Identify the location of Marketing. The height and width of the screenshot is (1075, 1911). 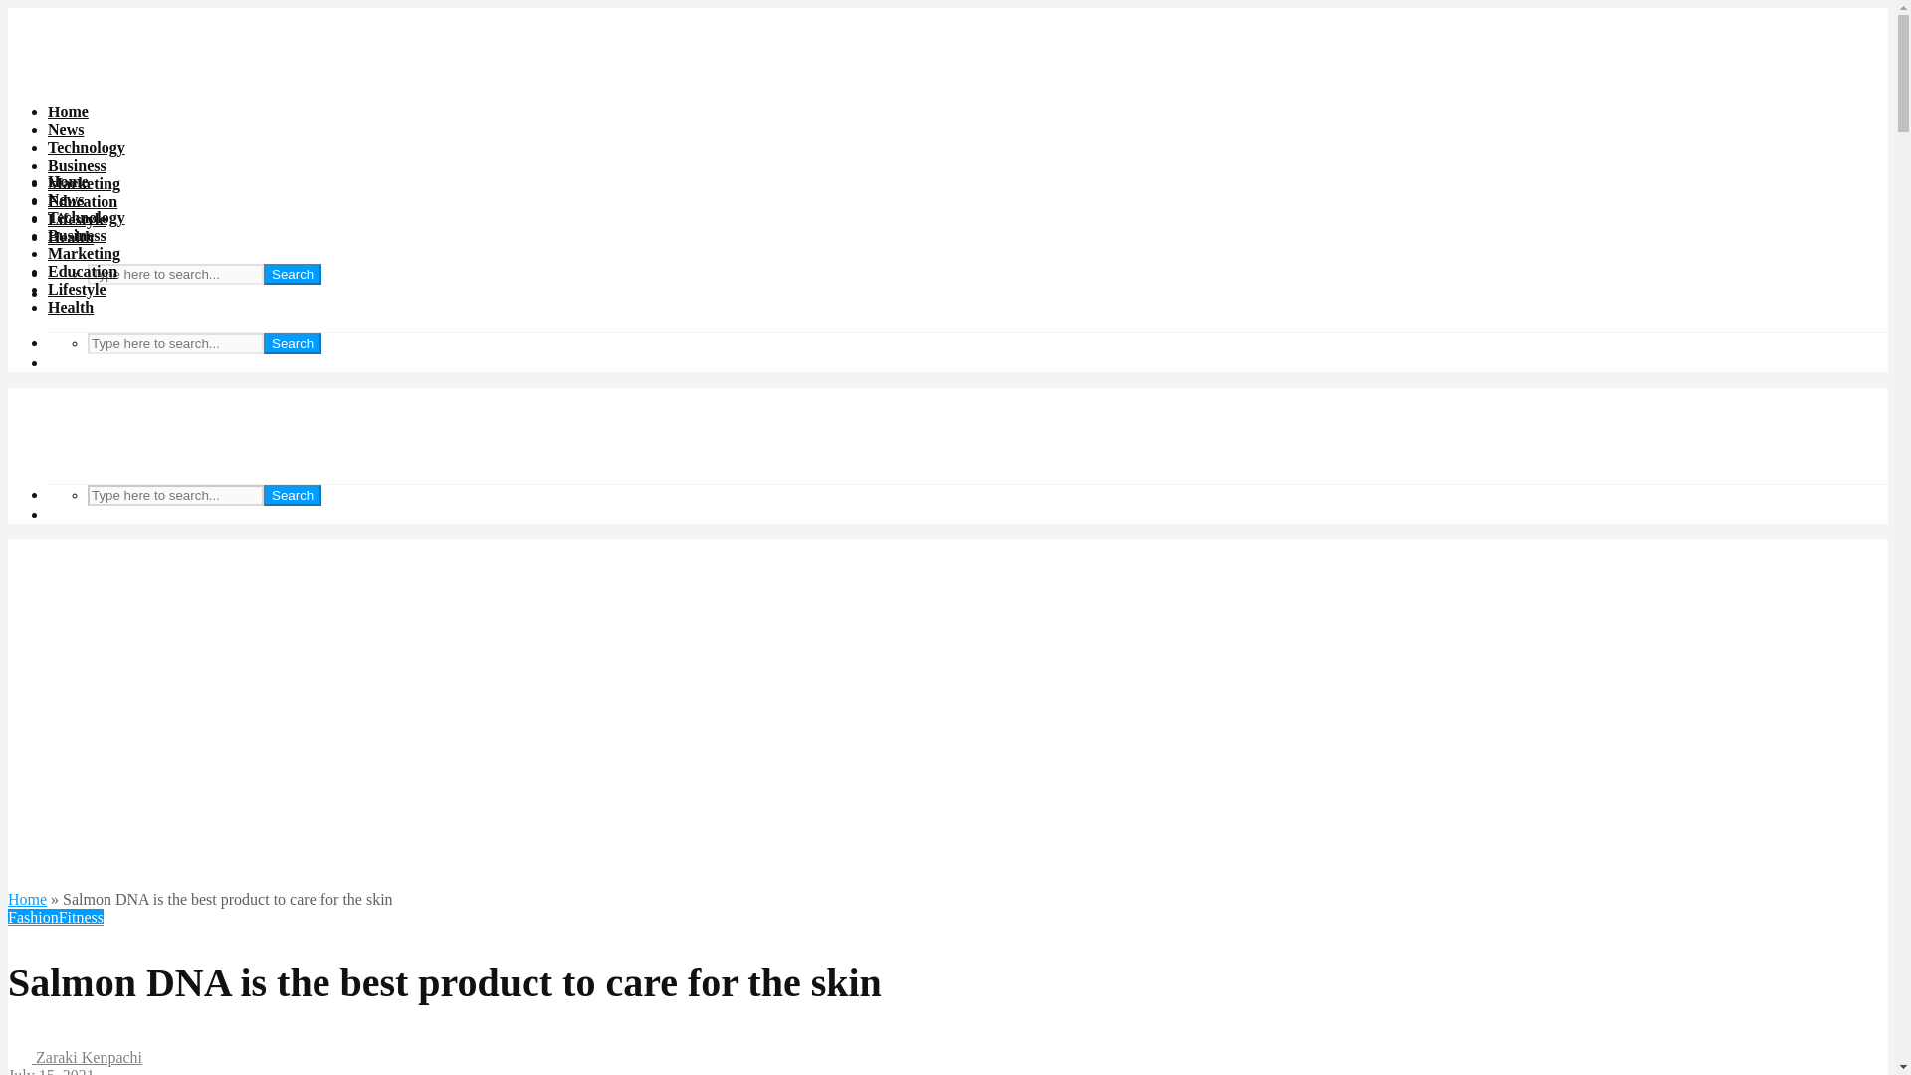
(84, 183).